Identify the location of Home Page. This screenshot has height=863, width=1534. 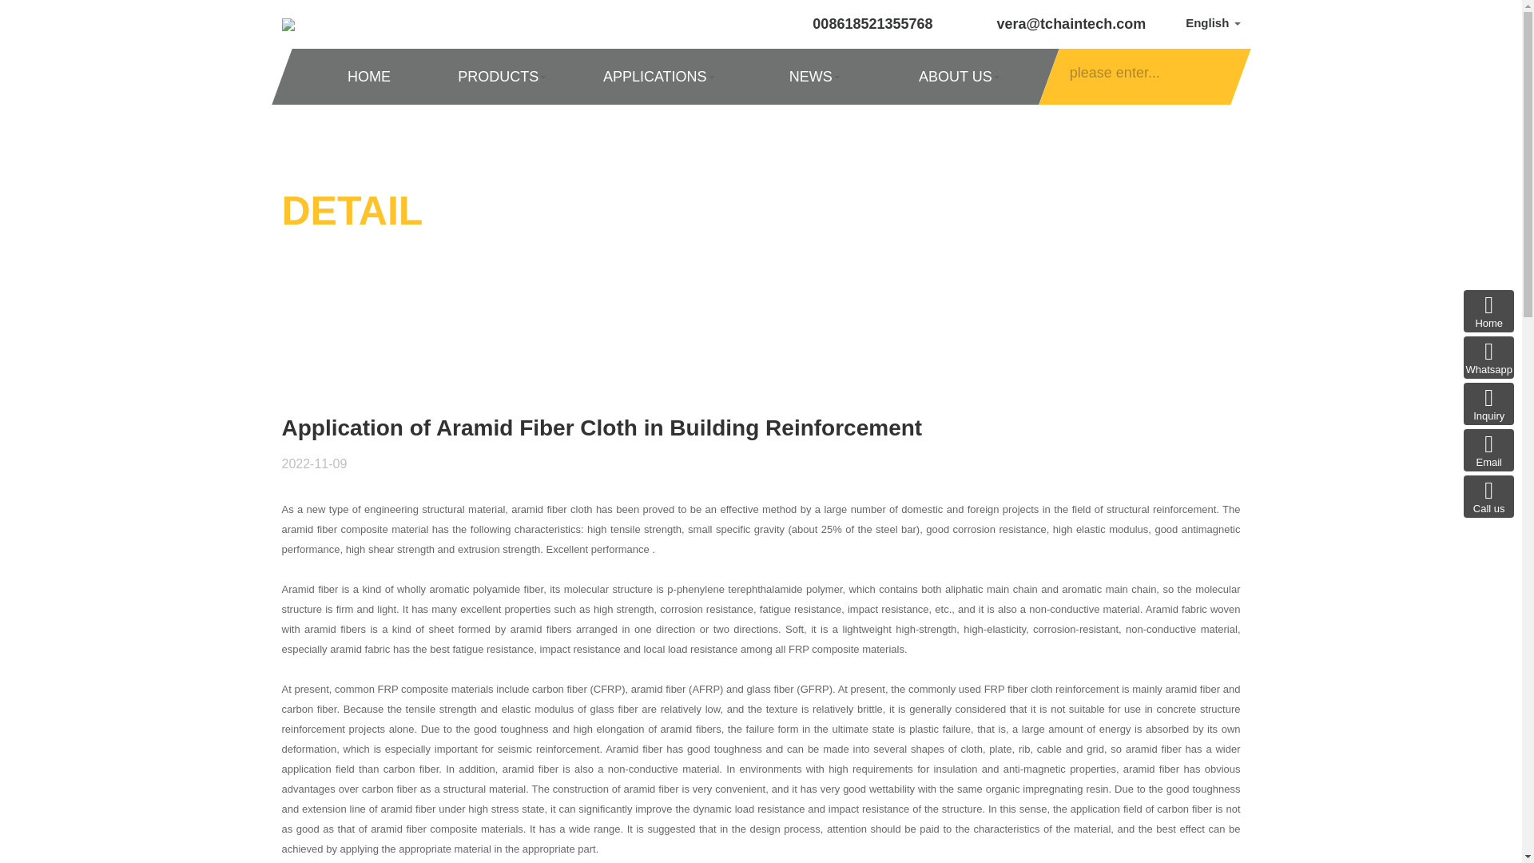
(1488, 310).